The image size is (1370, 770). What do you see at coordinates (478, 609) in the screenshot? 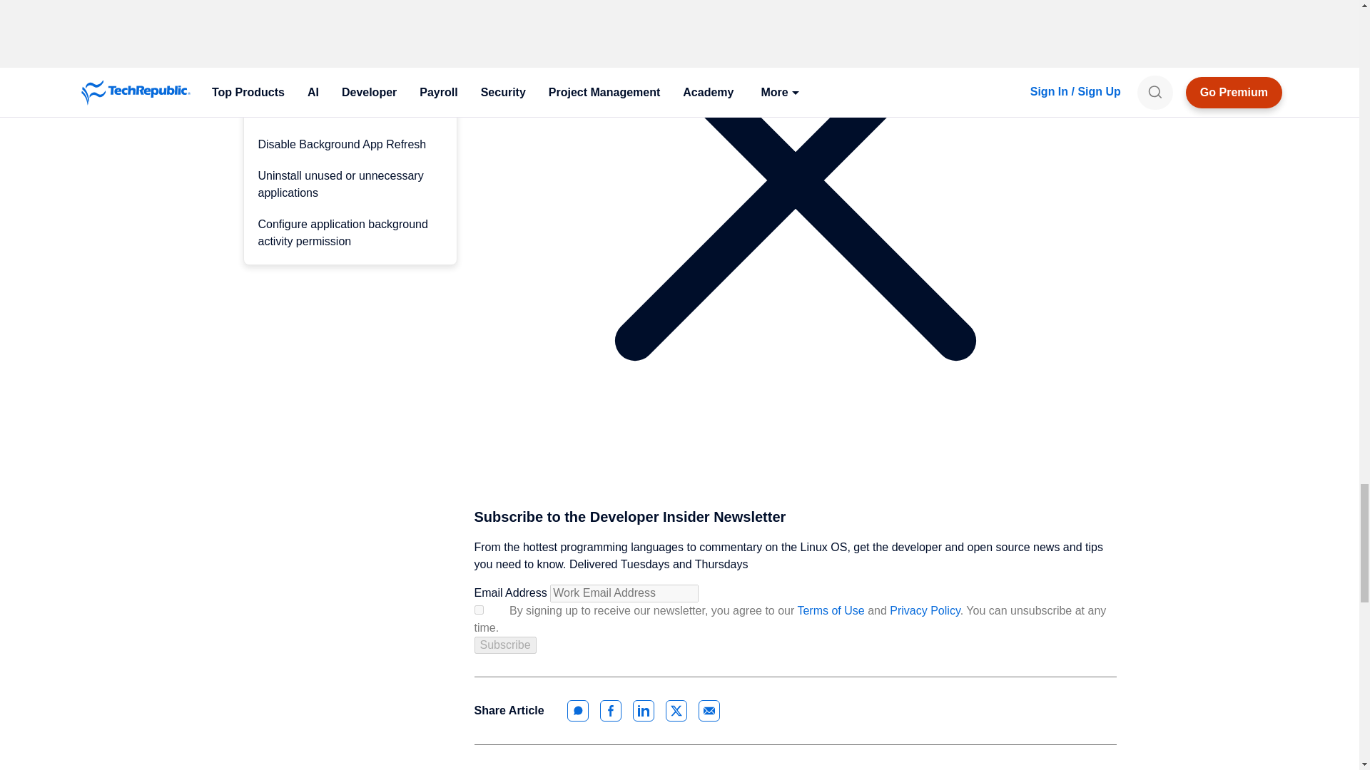
I see `on` at bounding box center [478, 609].